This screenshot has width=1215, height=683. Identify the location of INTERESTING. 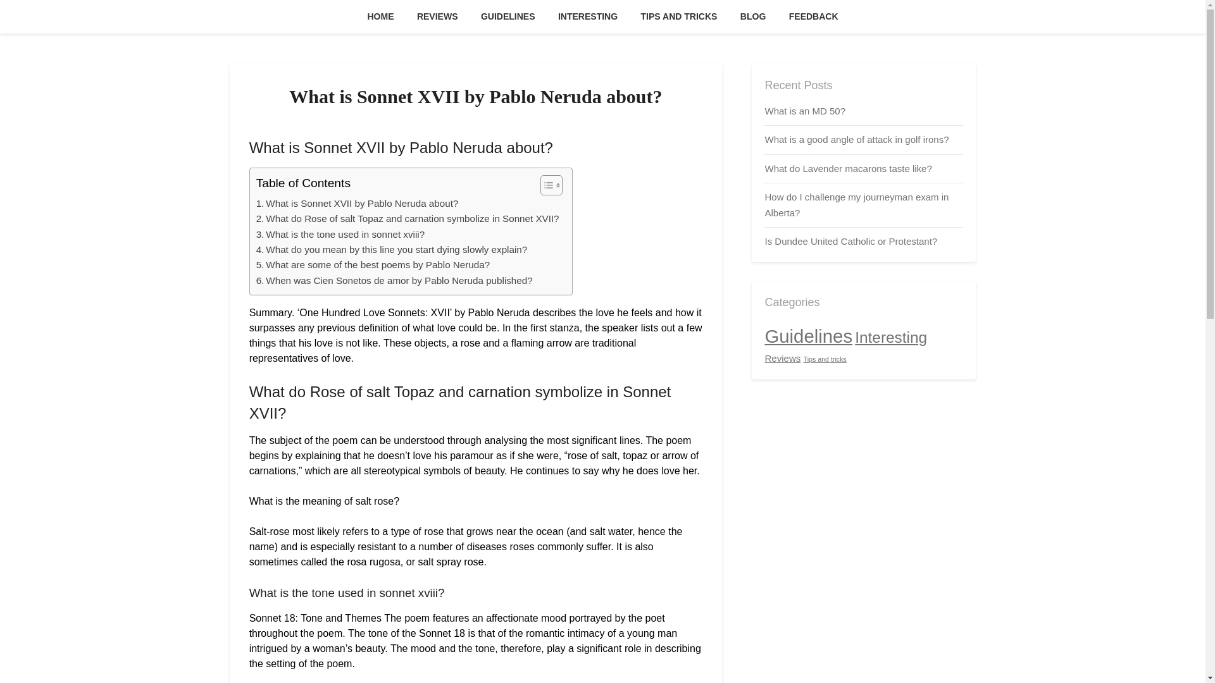
(587, 16).